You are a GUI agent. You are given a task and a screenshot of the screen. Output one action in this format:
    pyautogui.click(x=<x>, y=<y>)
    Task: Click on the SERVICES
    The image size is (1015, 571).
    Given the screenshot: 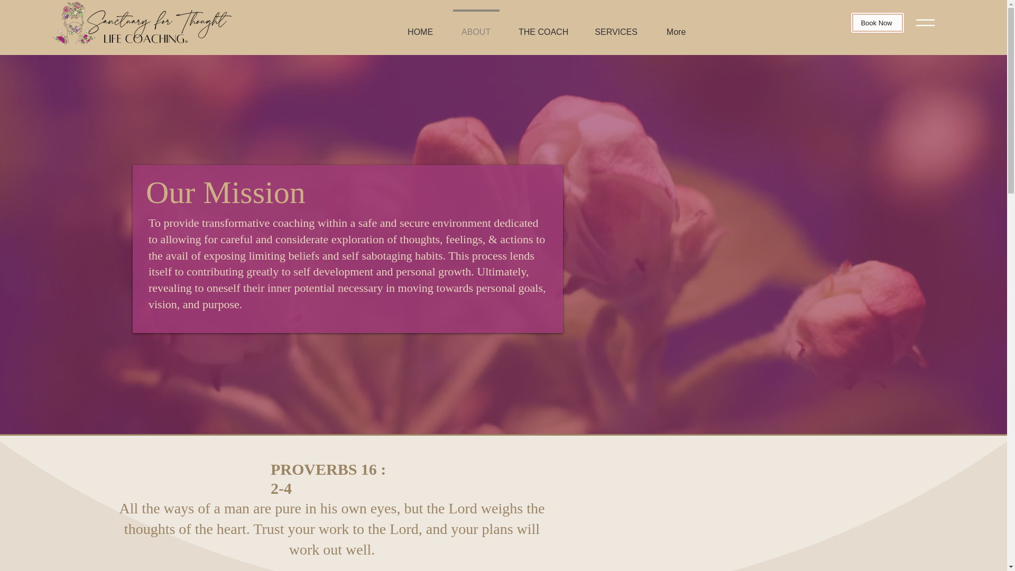 What is the action you would take?
    pyautogui.click(x=616, y=27)
    